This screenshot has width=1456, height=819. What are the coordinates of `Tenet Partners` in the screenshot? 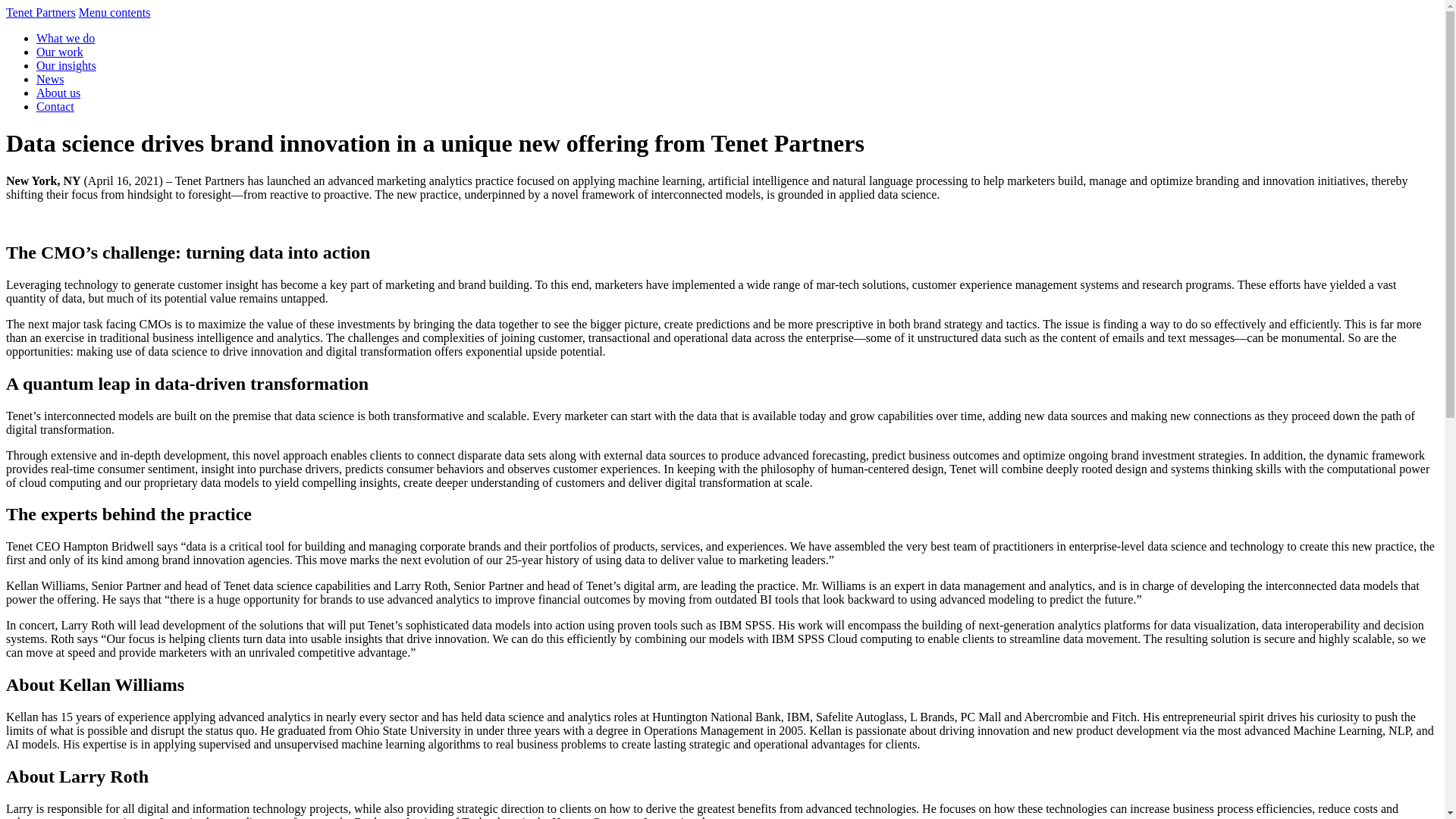 It's located at (40, 12).